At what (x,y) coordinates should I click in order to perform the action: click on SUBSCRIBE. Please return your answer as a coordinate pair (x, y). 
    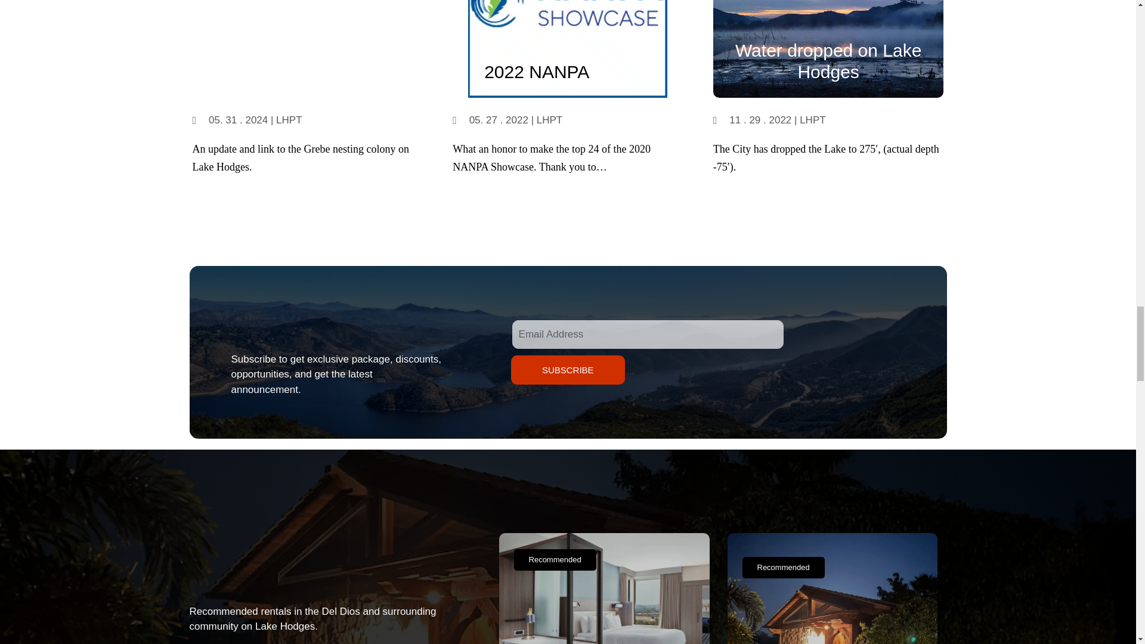
    Looking at the image, I should click on (568, 370).